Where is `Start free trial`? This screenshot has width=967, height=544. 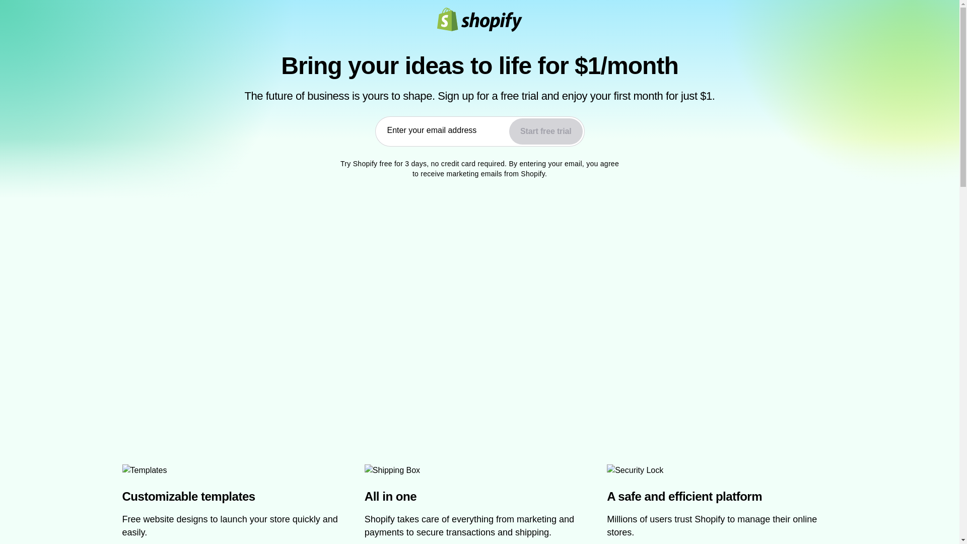
Start free trial is located at coordinates (545, 131).